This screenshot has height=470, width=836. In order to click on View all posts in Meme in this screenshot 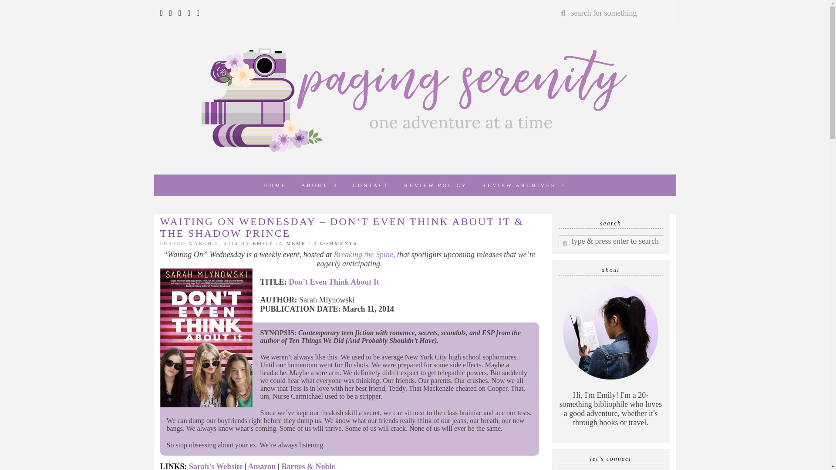, I will do `click(296, 243)`.